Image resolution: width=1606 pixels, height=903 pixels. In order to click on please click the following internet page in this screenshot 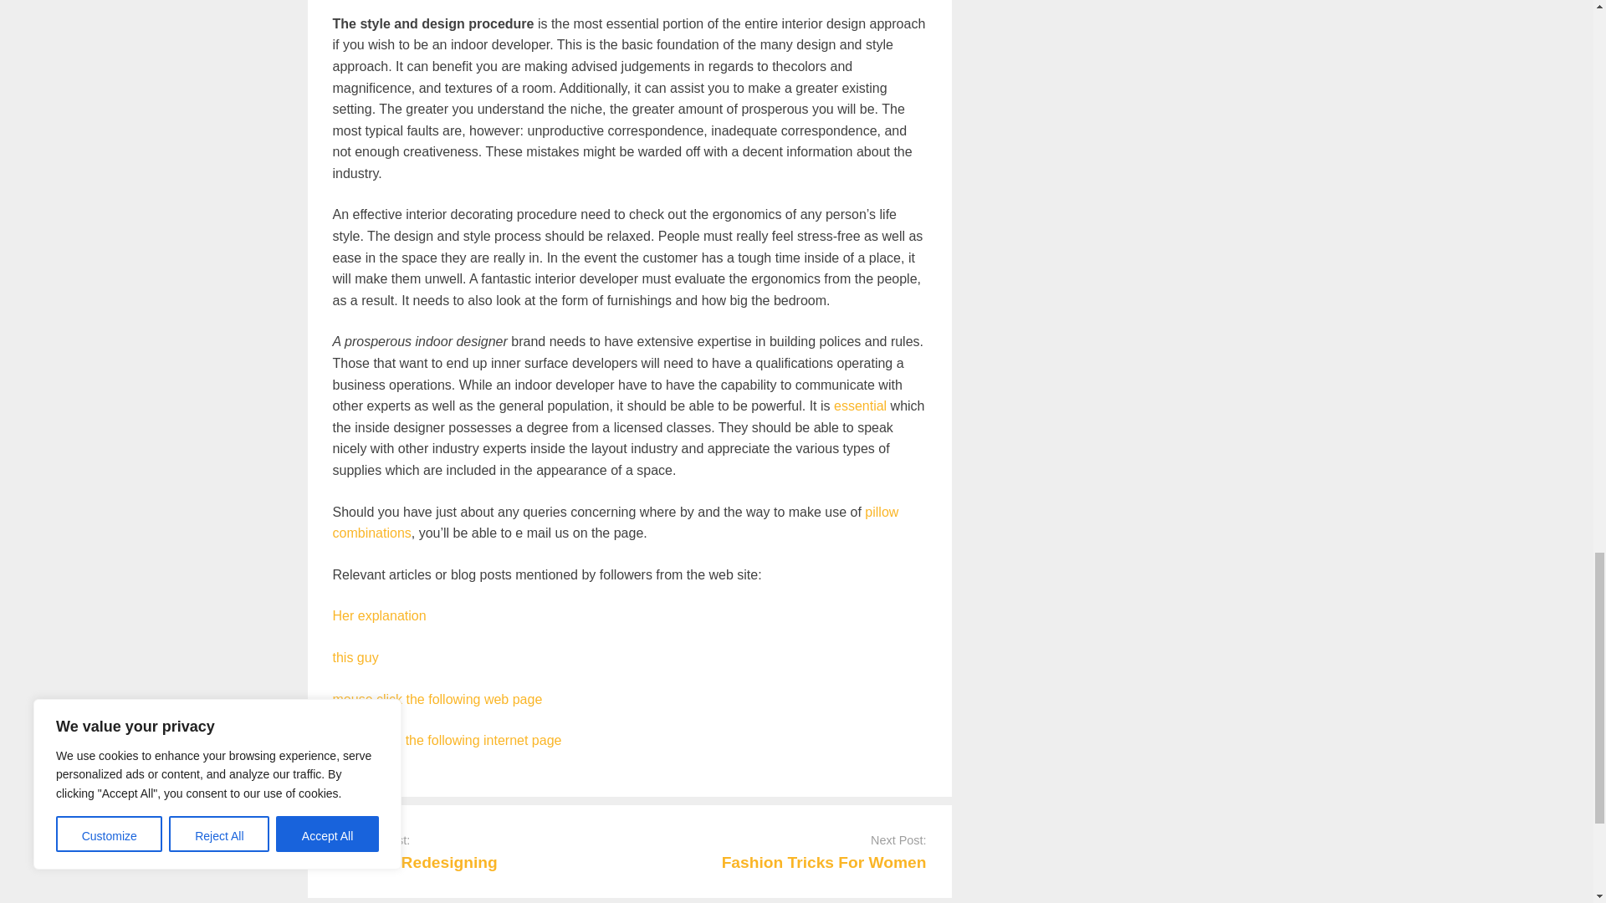, I will do `click(447, 740)`.